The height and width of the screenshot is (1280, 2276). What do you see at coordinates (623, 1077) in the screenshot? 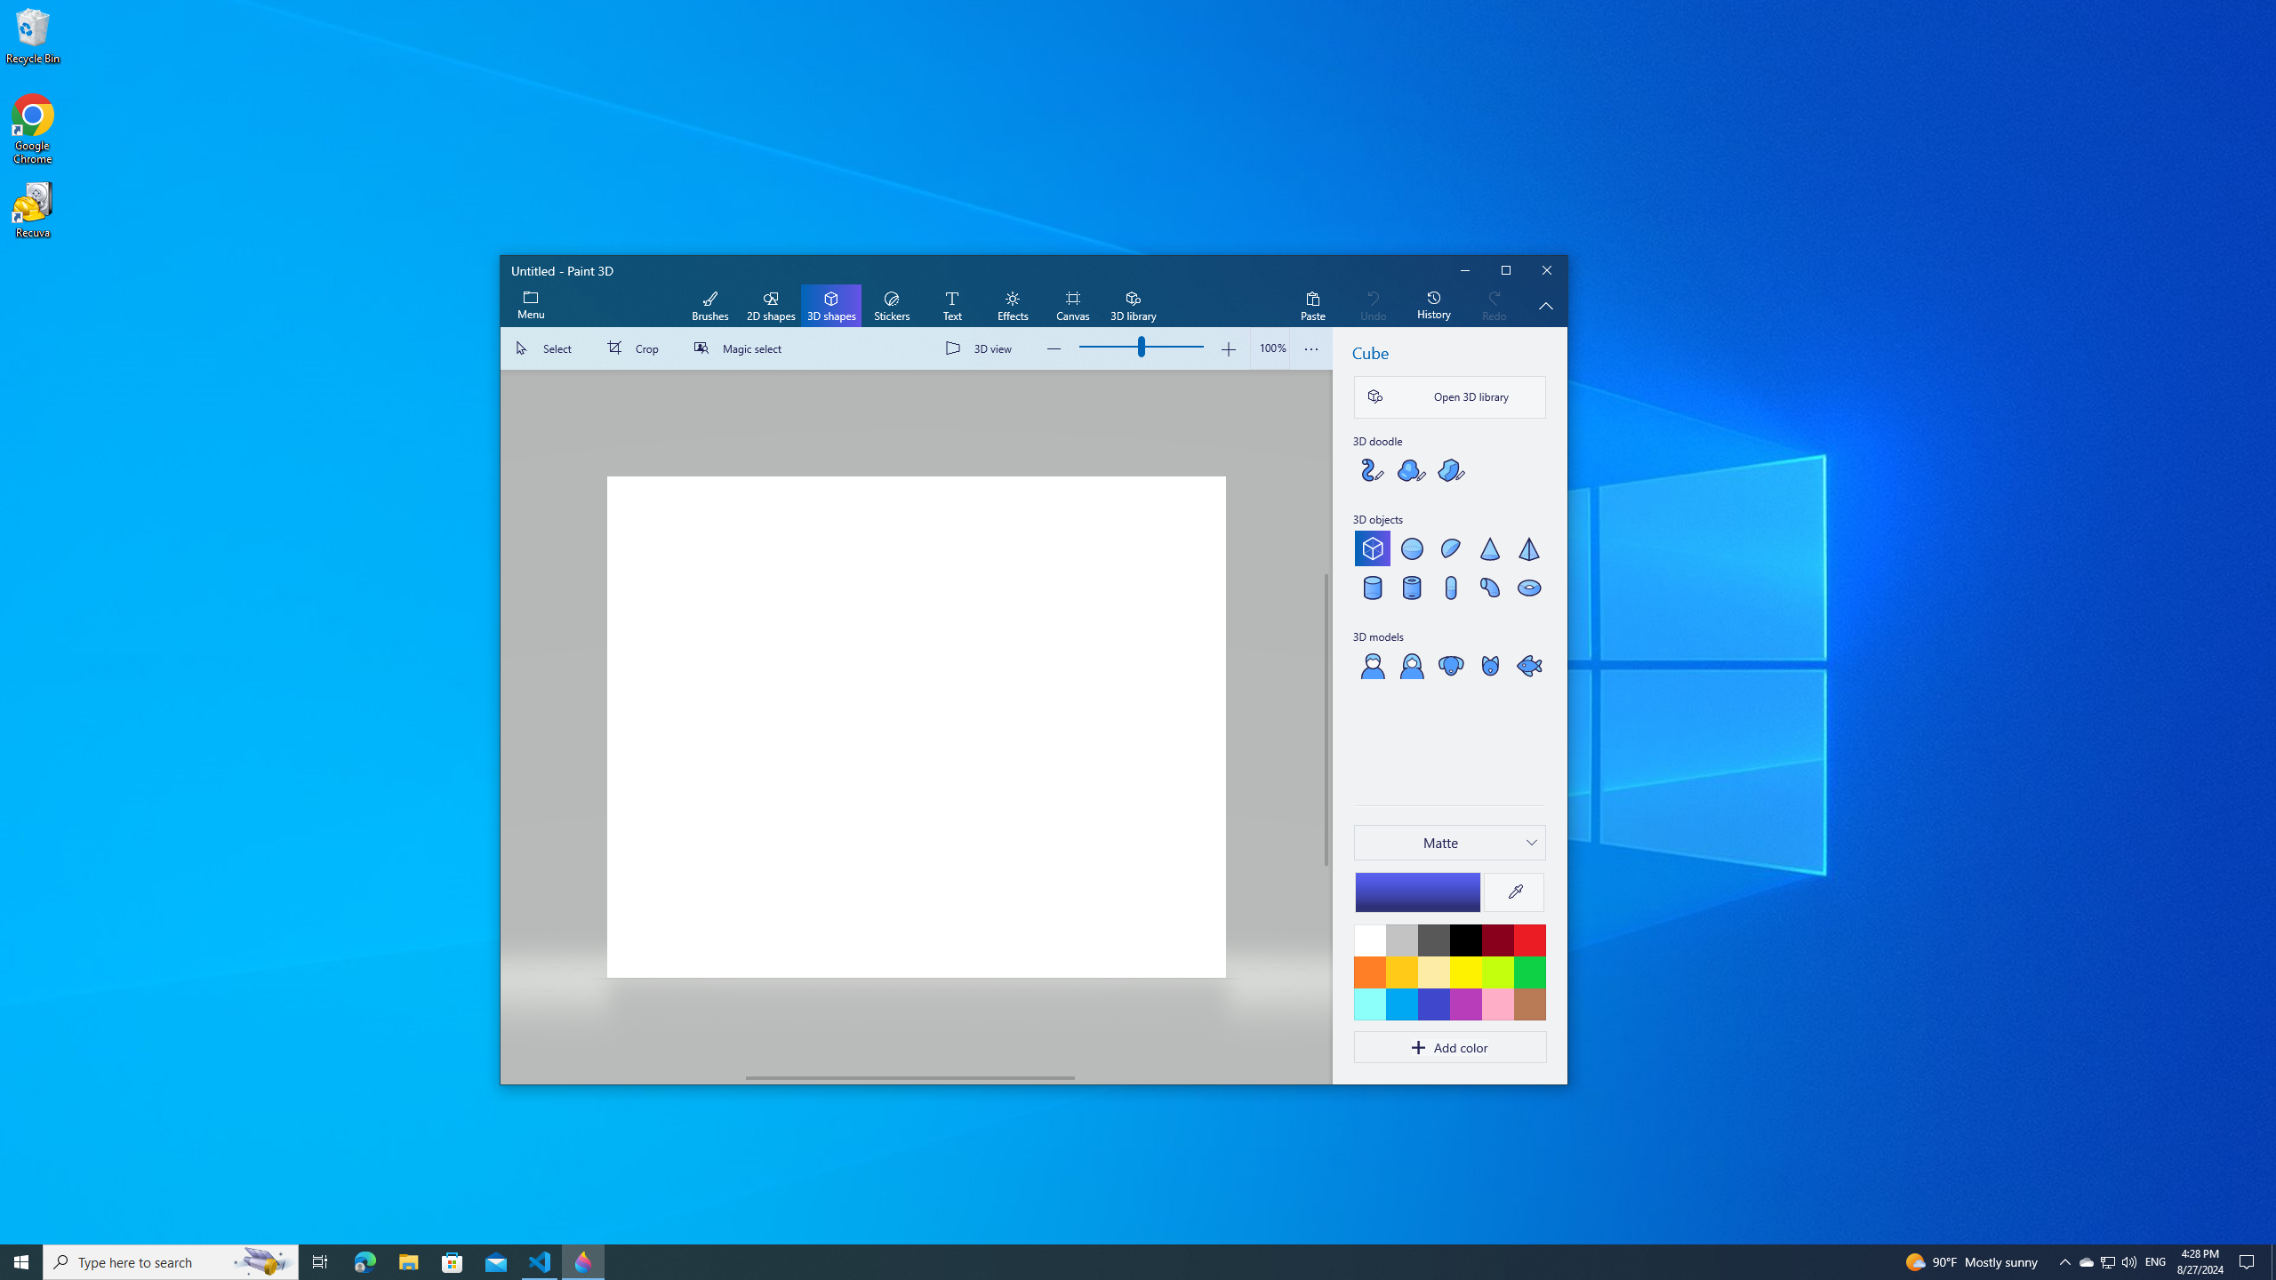
I see `Horizontal Large Decrease` at bounding box center [623, 1077].